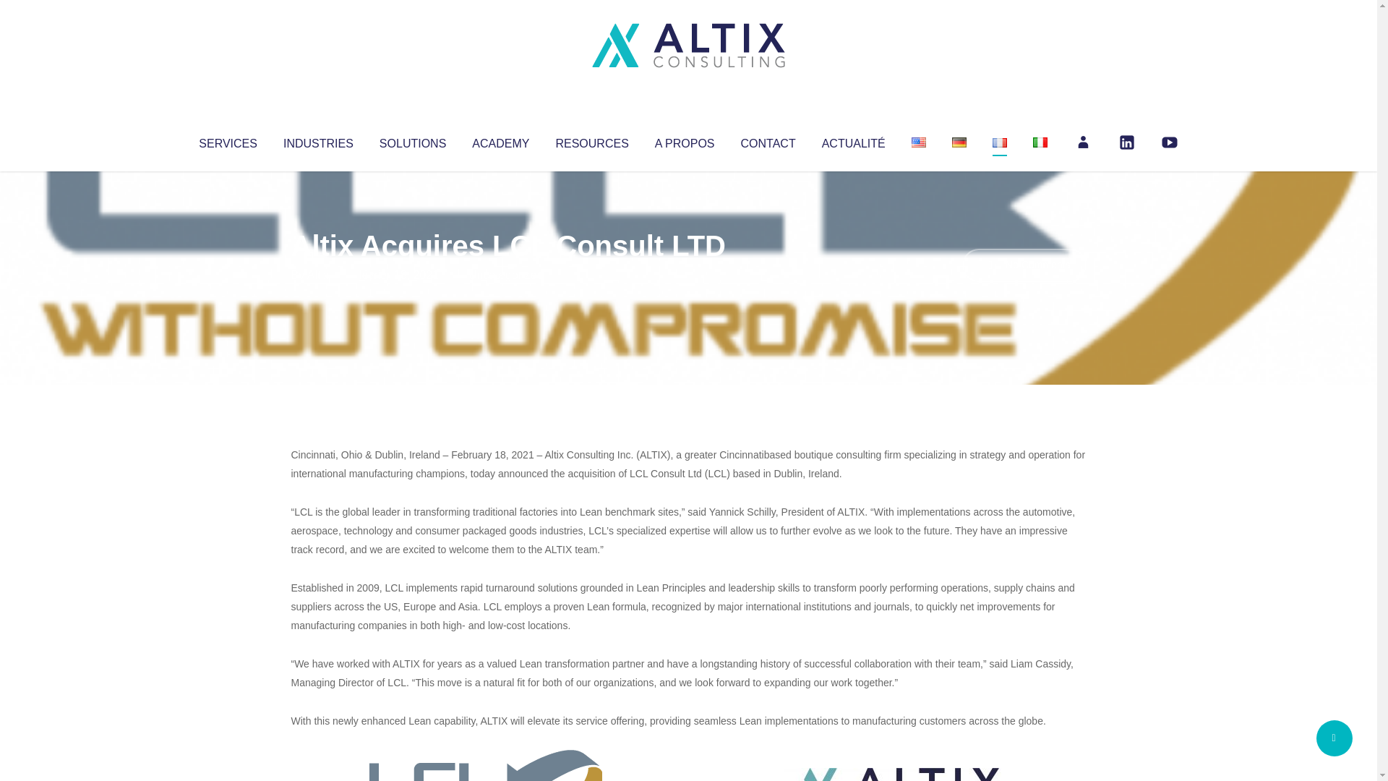  What do you see at coordinates (412, 140) in the screenshot?
I see `SOLUTIONS` at bounding box center [412, 140].